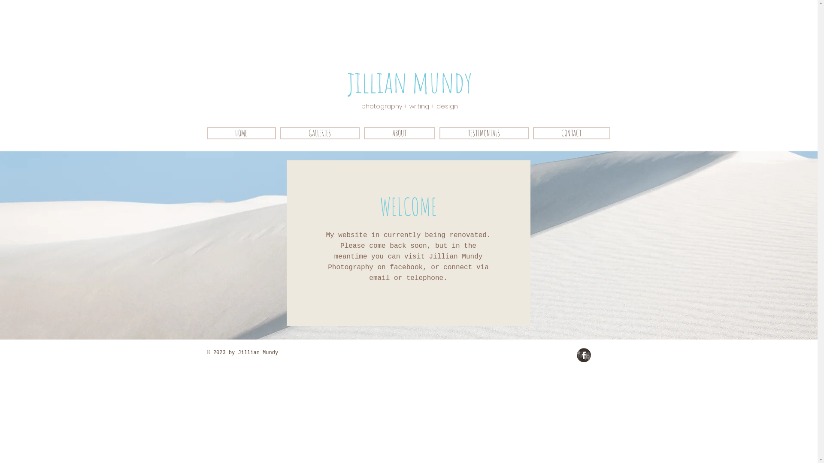 The width and height of the screenshot is (824, 463). What do you see at coordinates (409, 81) in the screenshot?
I see `jillian mundy` at bounding box center [409, 81].